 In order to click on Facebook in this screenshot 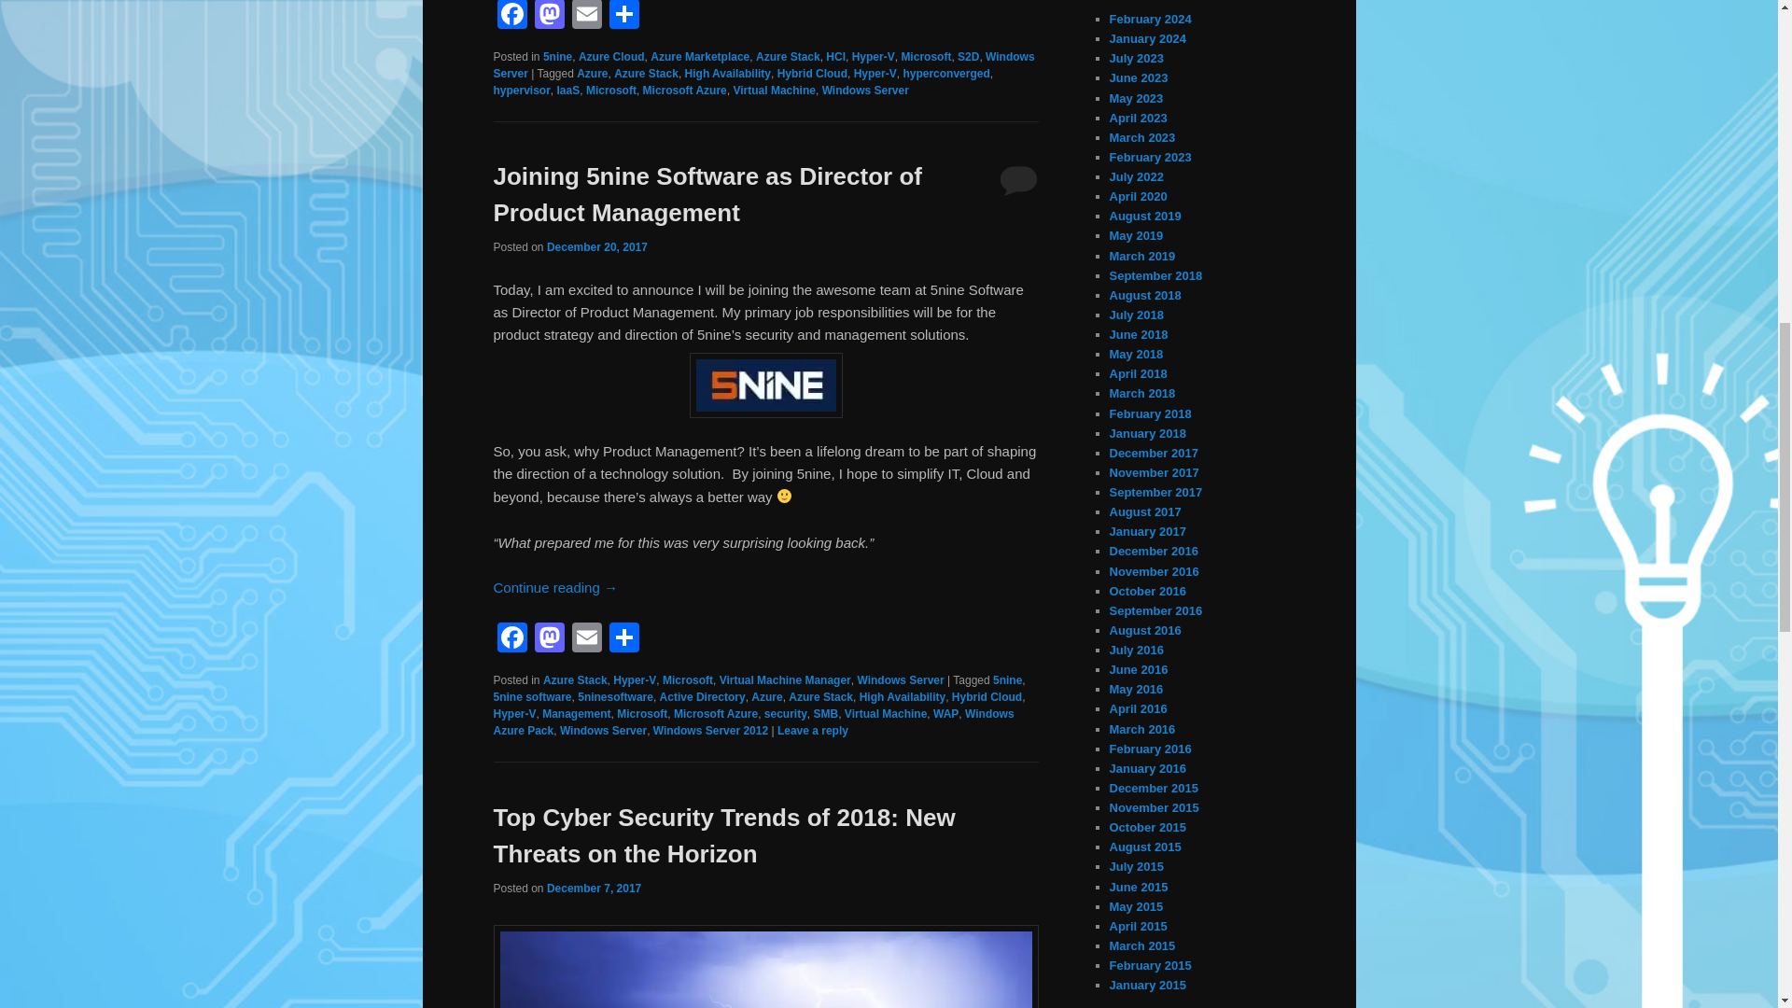, I will do `click(511, 640)`.